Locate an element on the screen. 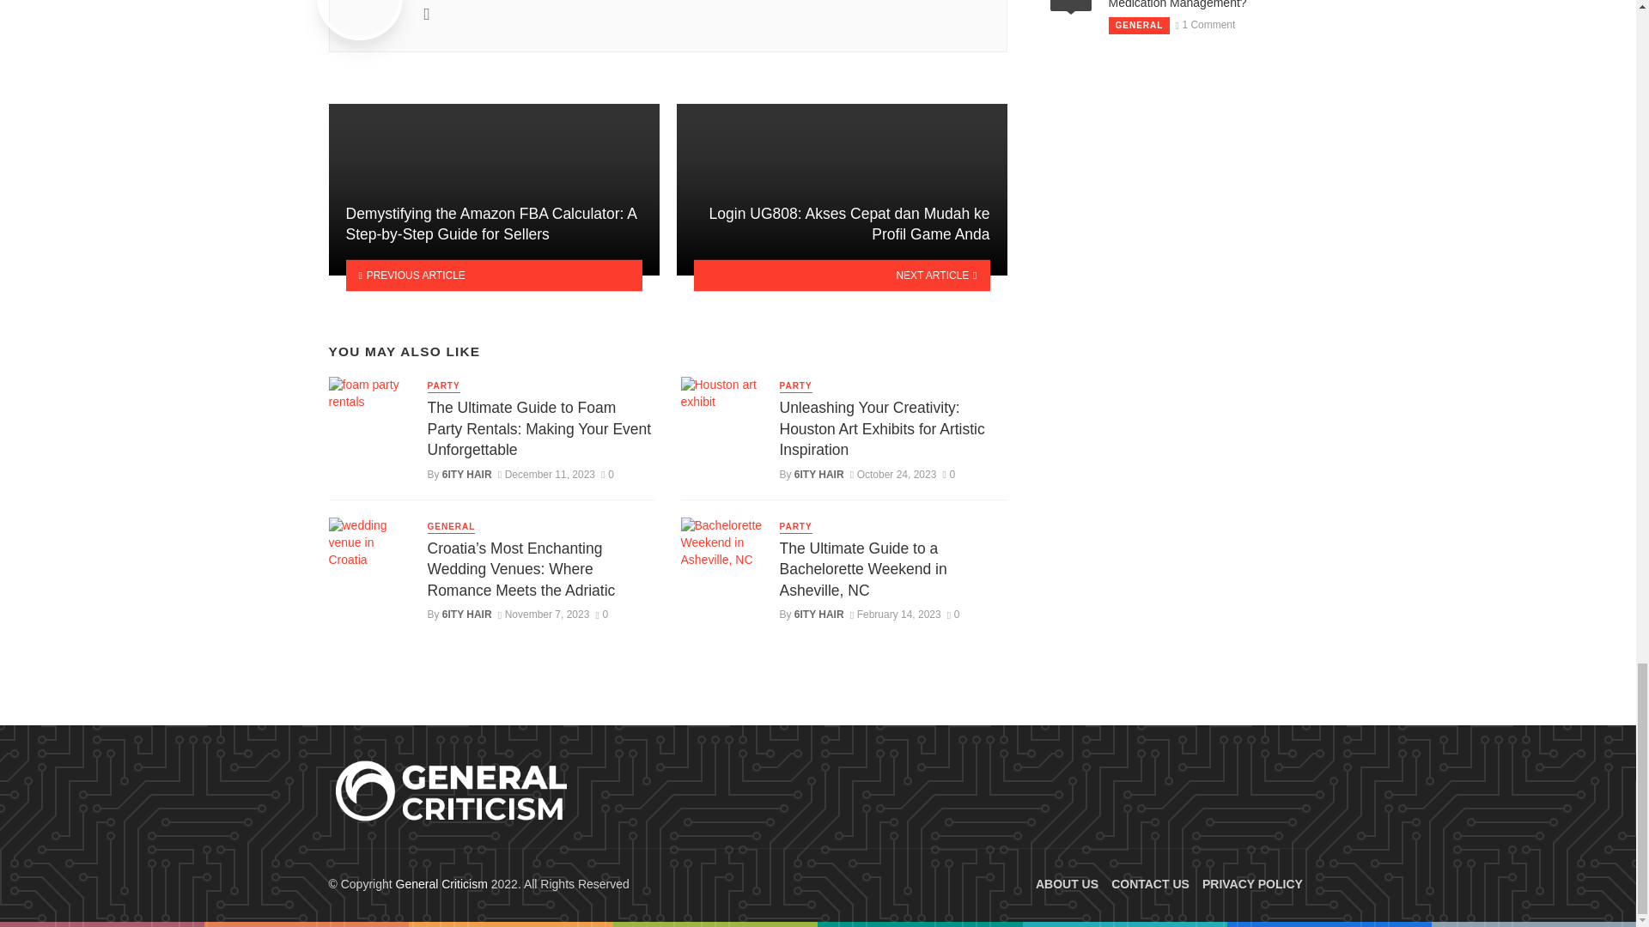 This screenshot has height=927, width=1649. 0 Comments is located at coordinates (601, 614).